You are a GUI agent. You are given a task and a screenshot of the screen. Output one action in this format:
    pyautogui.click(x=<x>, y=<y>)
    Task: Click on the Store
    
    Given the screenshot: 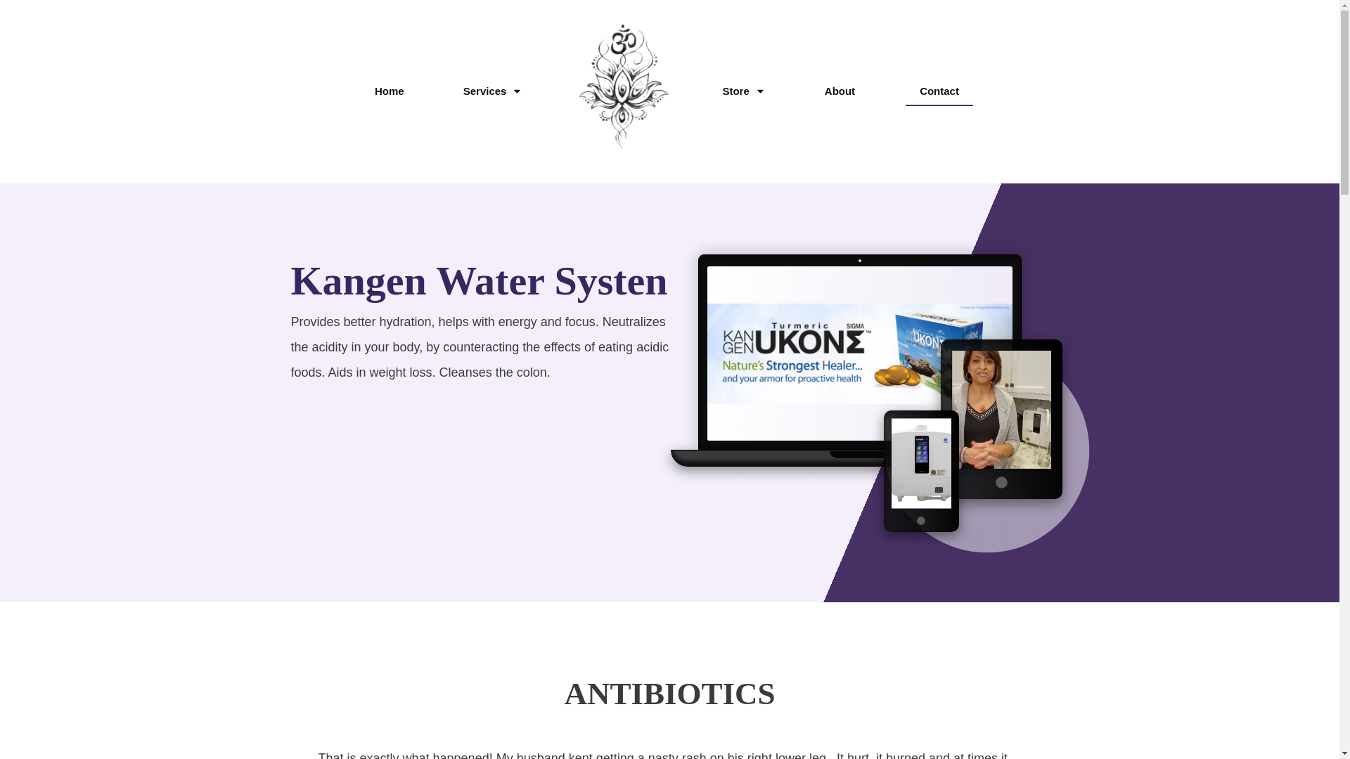 What is the action you would take?
    pyautogui.click(x=744, y=91)
    